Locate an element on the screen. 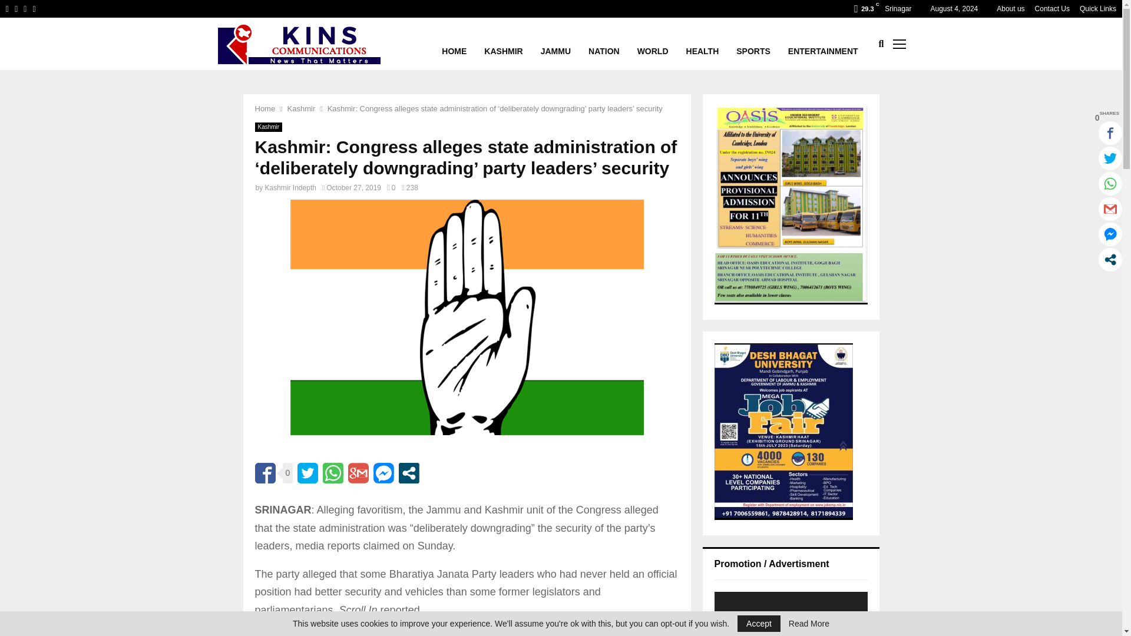  WORLD is located at coordinates (653, 44).